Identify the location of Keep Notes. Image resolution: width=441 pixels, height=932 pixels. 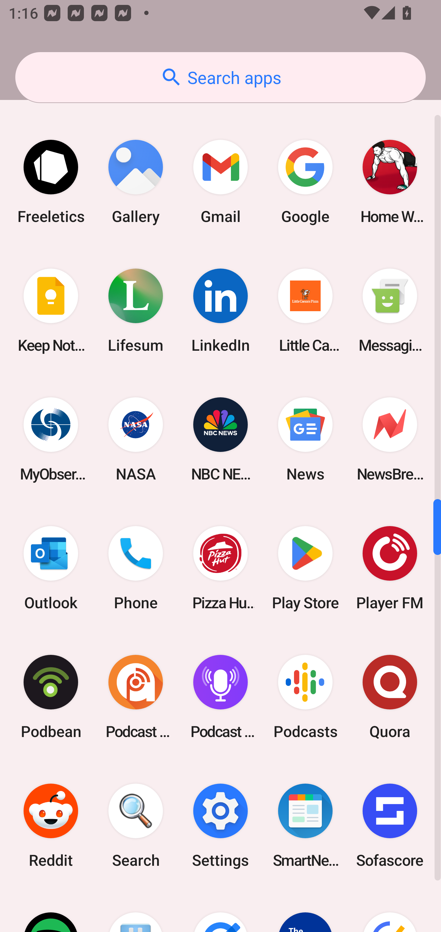
(51, 310).